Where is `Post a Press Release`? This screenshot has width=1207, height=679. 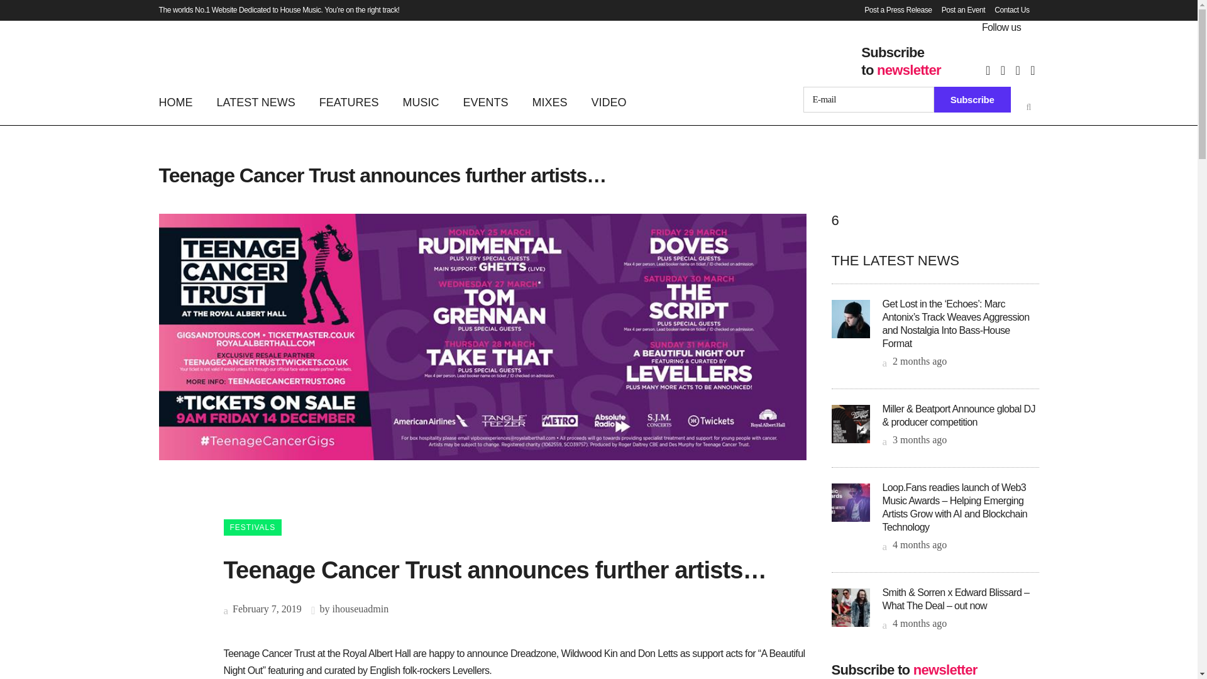
Post a Press Release is located at coordinates (893, 10).